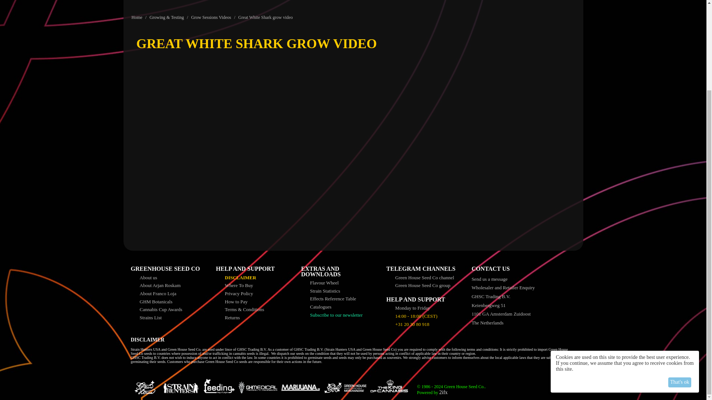  What do you see at coordinates (393, 387) in the screenshot?
I see `King of Cannabis` at bounding box center [393, 387].